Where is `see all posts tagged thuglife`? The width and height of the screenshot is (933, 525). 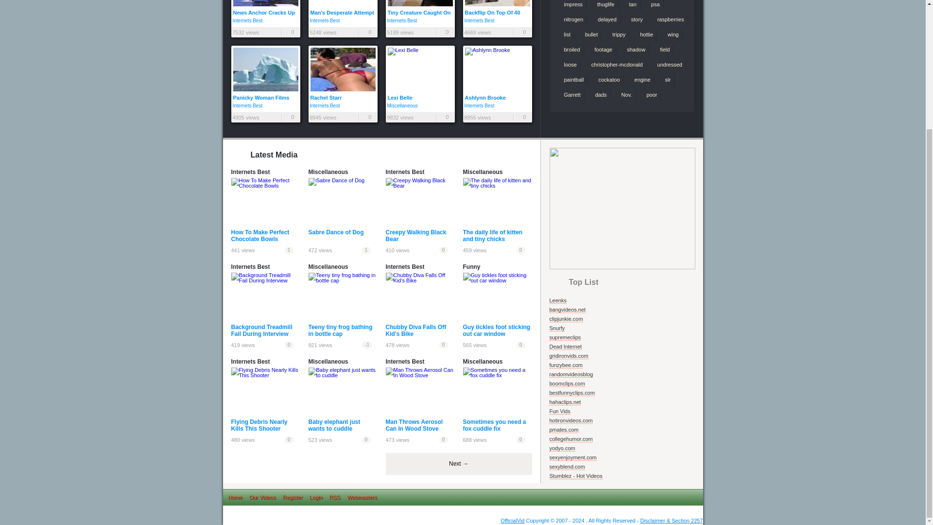
see all posts tagged thuglife is located at coordinates (604, 5).